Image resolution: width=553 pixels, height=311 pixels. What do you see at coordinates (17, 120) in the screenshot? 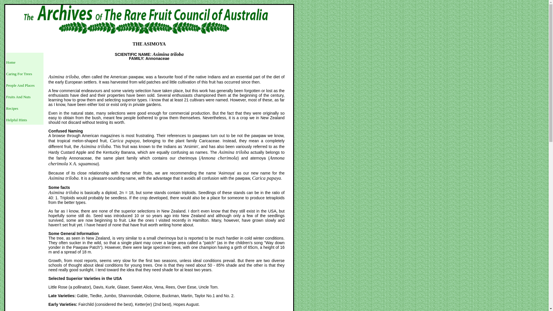
I see `Helpful Hints` at bounding box center [17, 120].